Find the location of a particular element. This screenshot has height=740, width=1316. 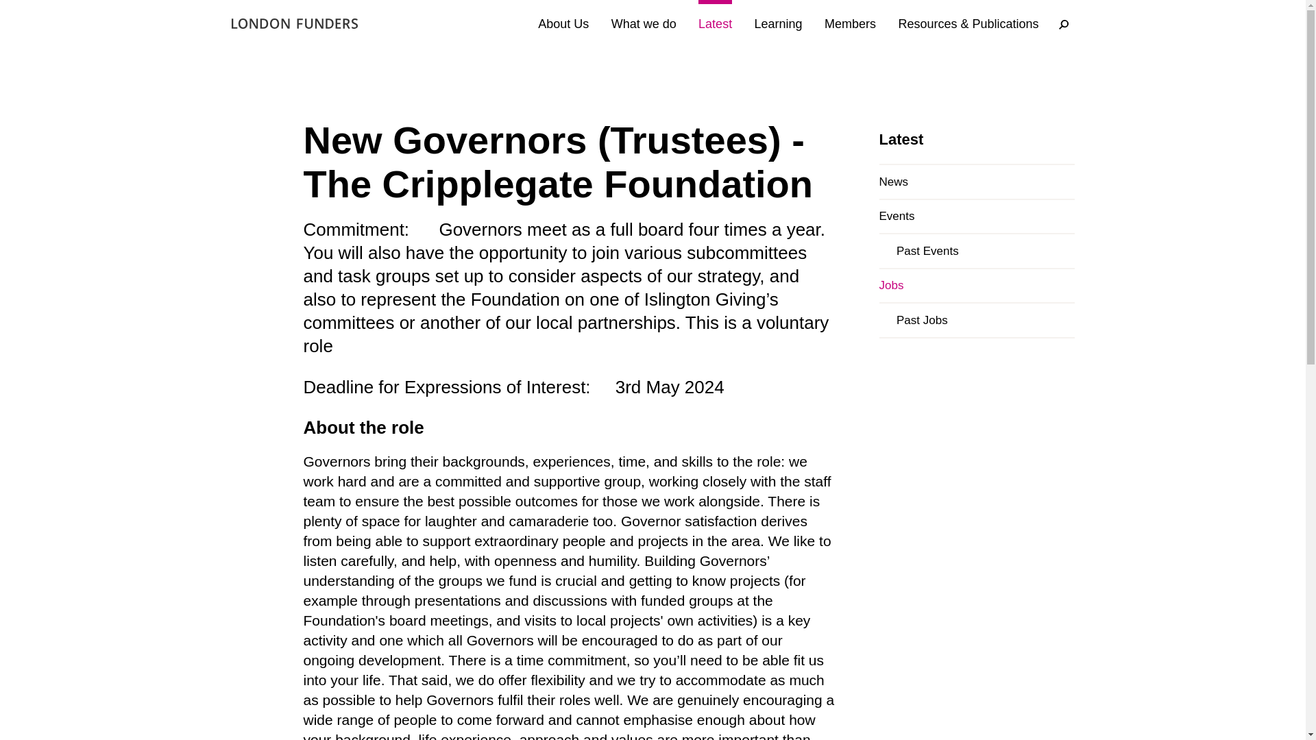

Home is located at coordinates (295, 23).